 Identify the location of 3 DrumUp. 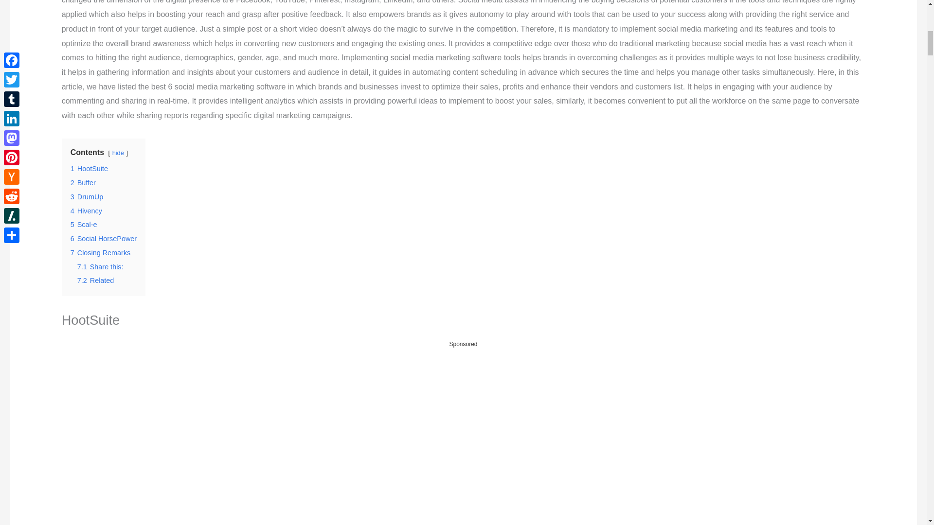
(87, 196).